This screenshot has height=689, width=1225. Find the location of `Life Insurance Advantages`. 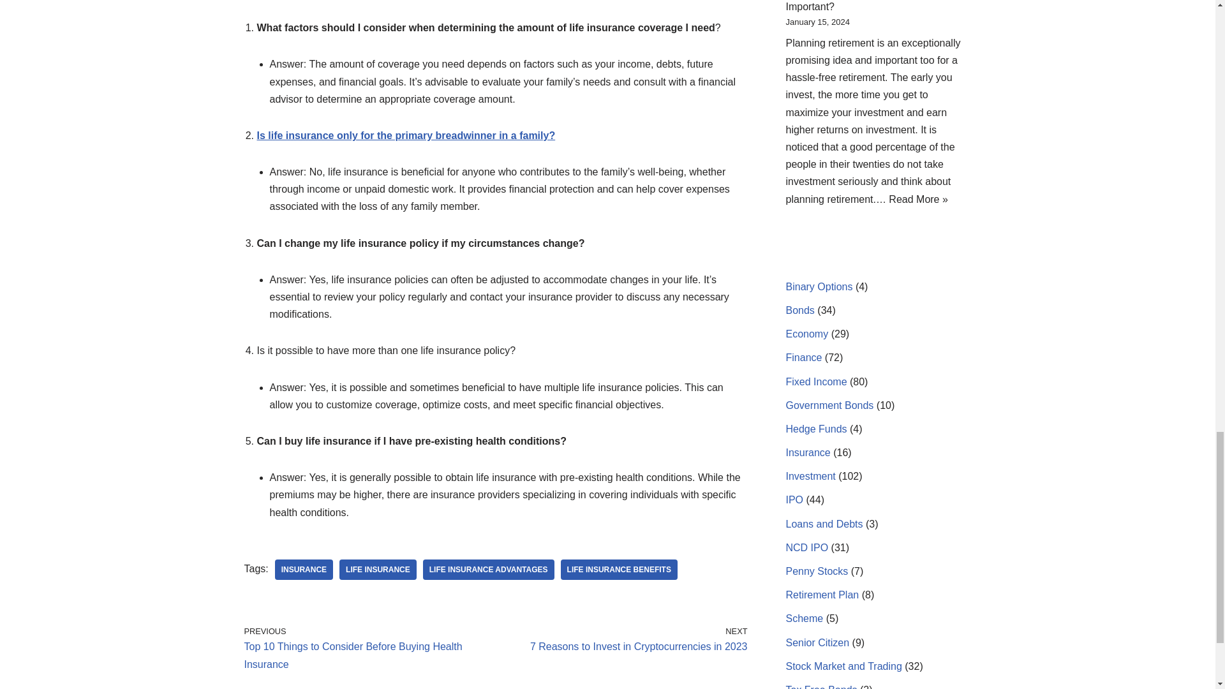

Life Insurance Advantages is located at coordinates (489, 569).